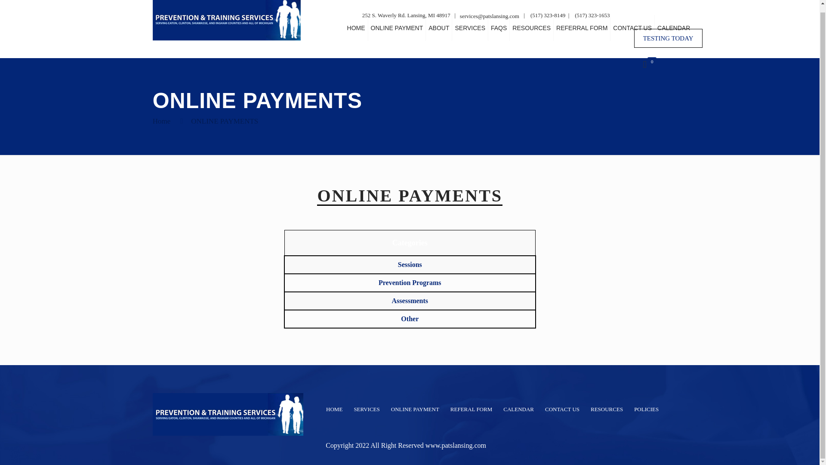  I want to click on REFERRAL FORM, so click(582, 28).